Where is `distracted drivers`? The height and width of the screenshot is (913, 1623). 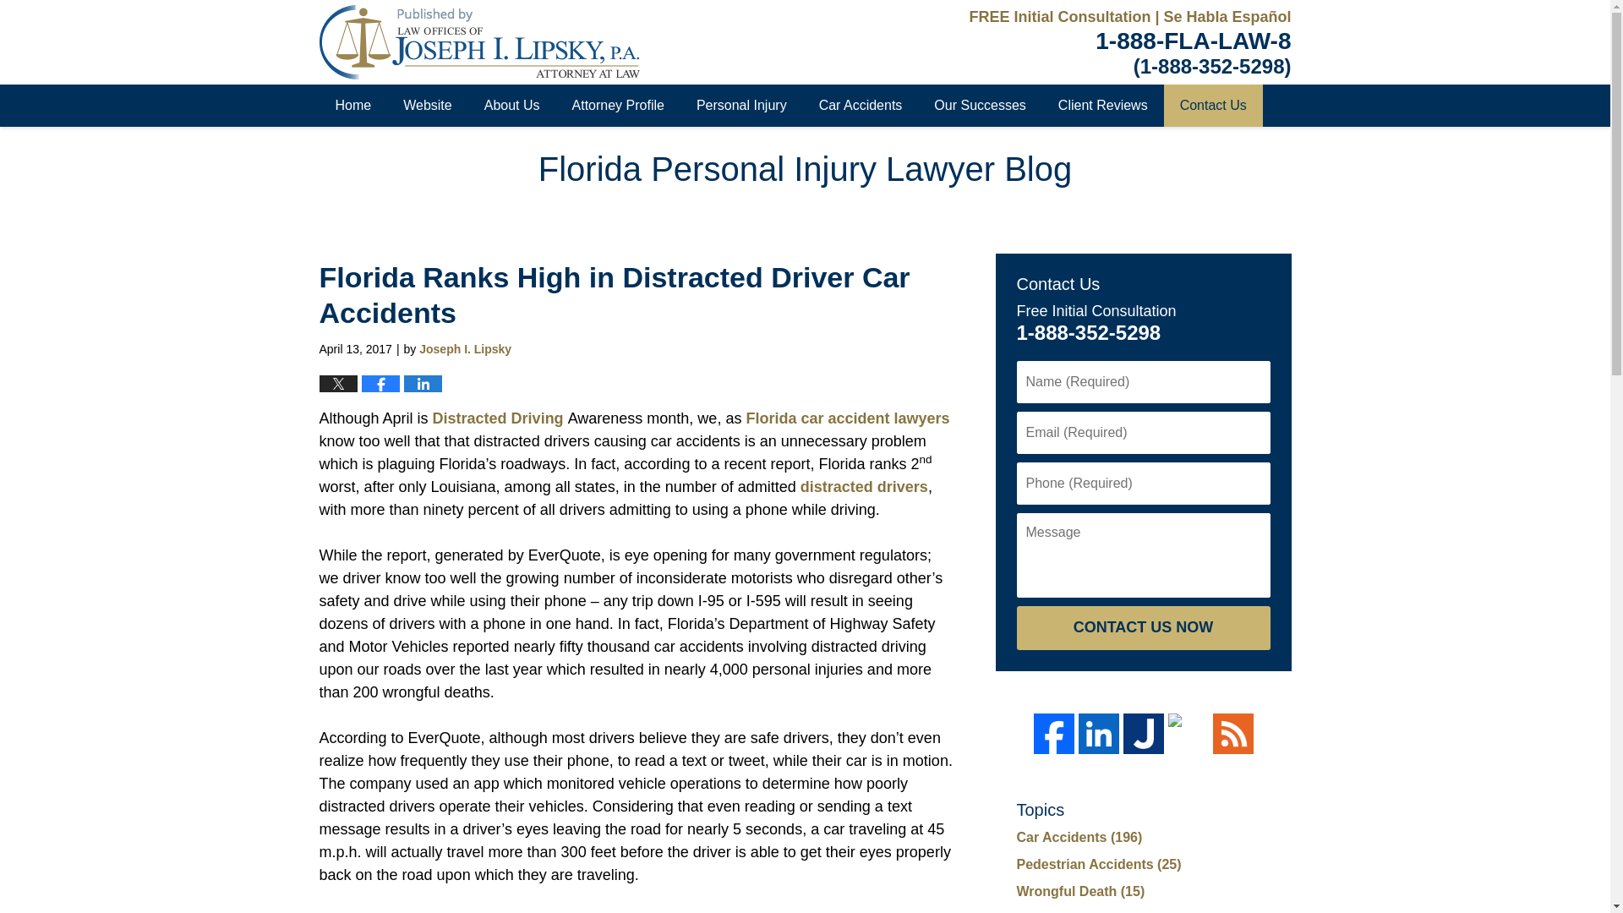
distracted drivers is located at coordinates (864, 487).